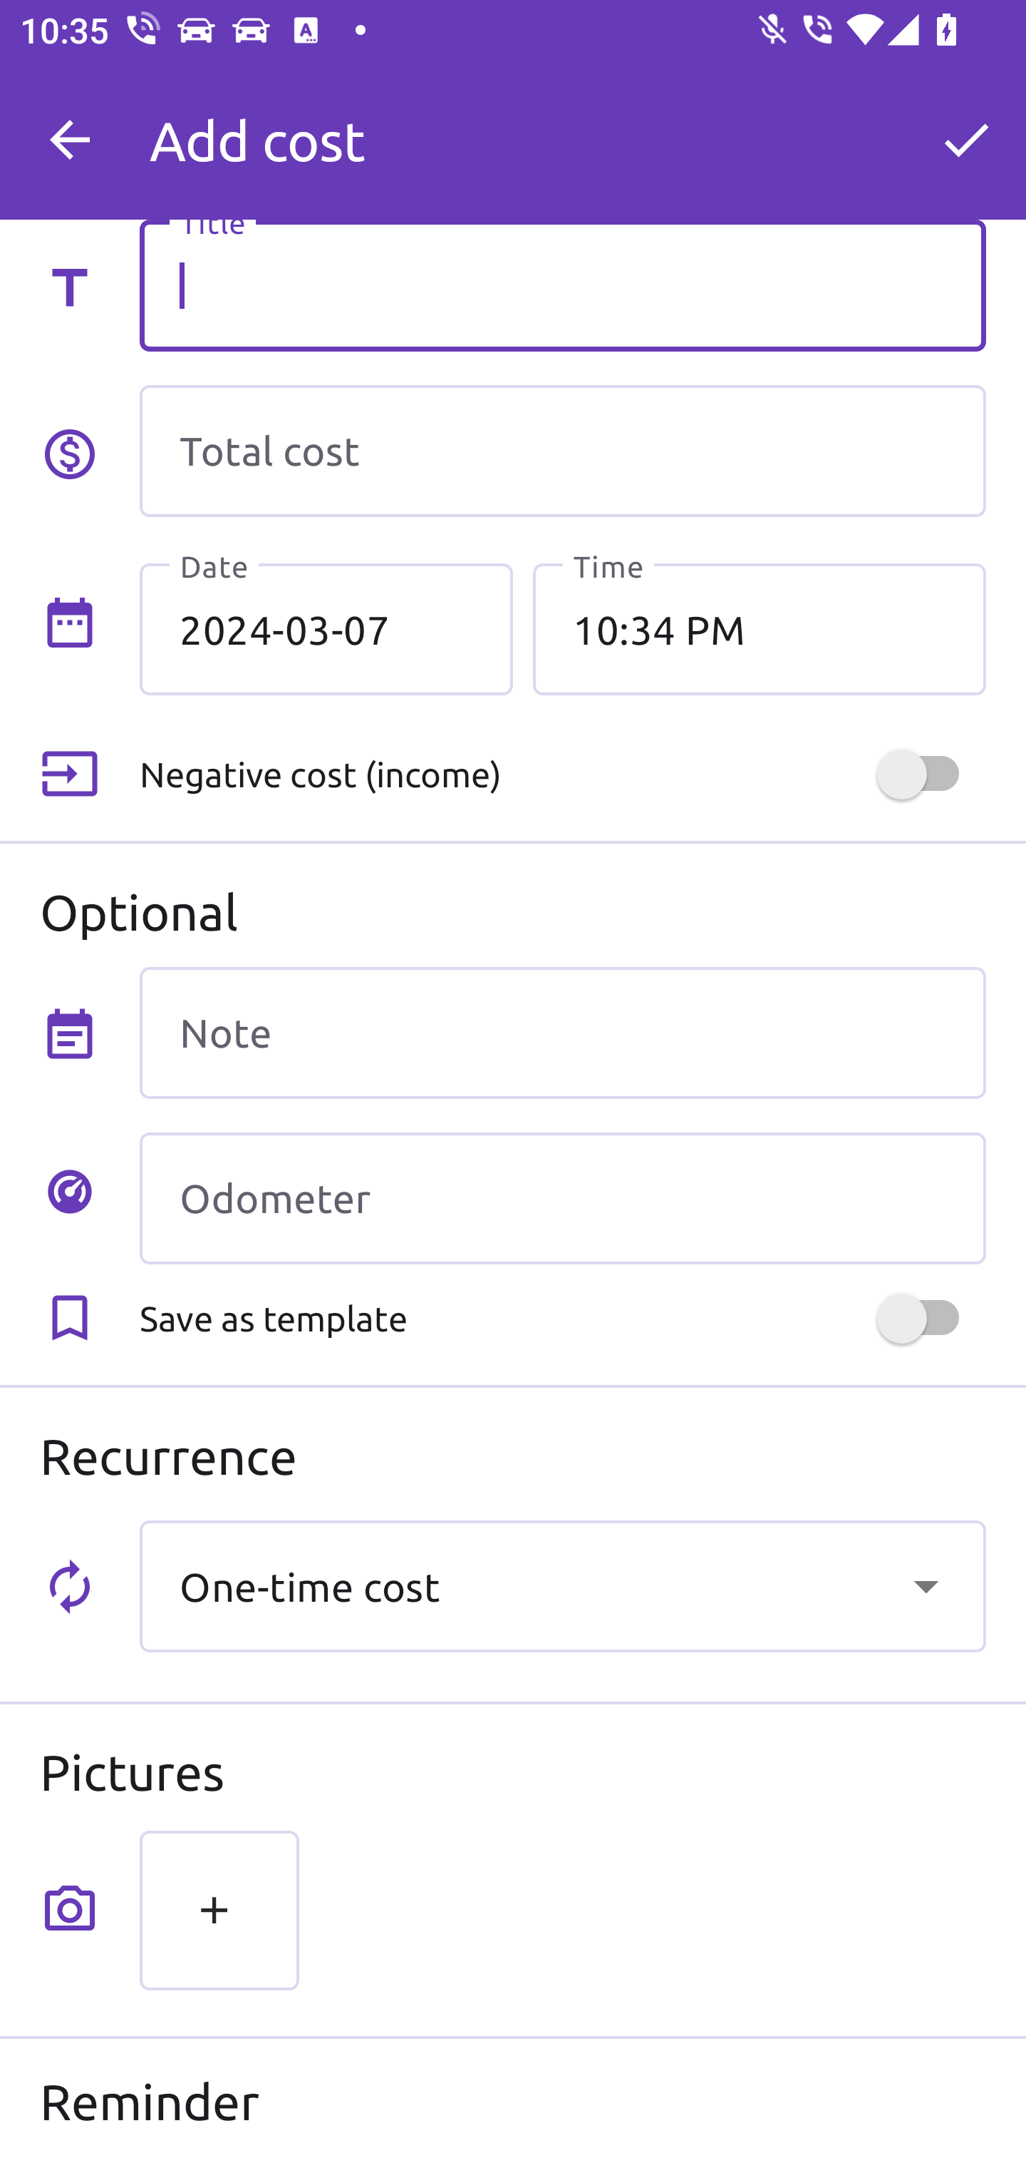 Image resolution: width=1026 pixels, height=2168 pixels. What do you see at coordinates (562, 285) in the screenshot?
I see `Title` at bounding box center [562, 285].